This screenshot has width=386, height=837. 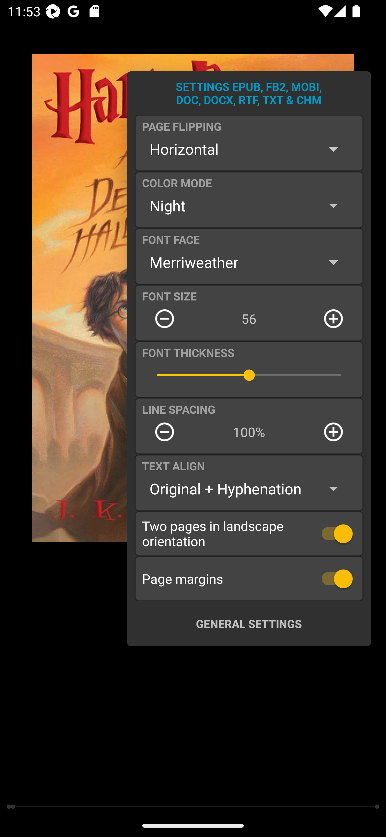 I want to click on Two pages in landscape orientation, so click(x=249, y=533).